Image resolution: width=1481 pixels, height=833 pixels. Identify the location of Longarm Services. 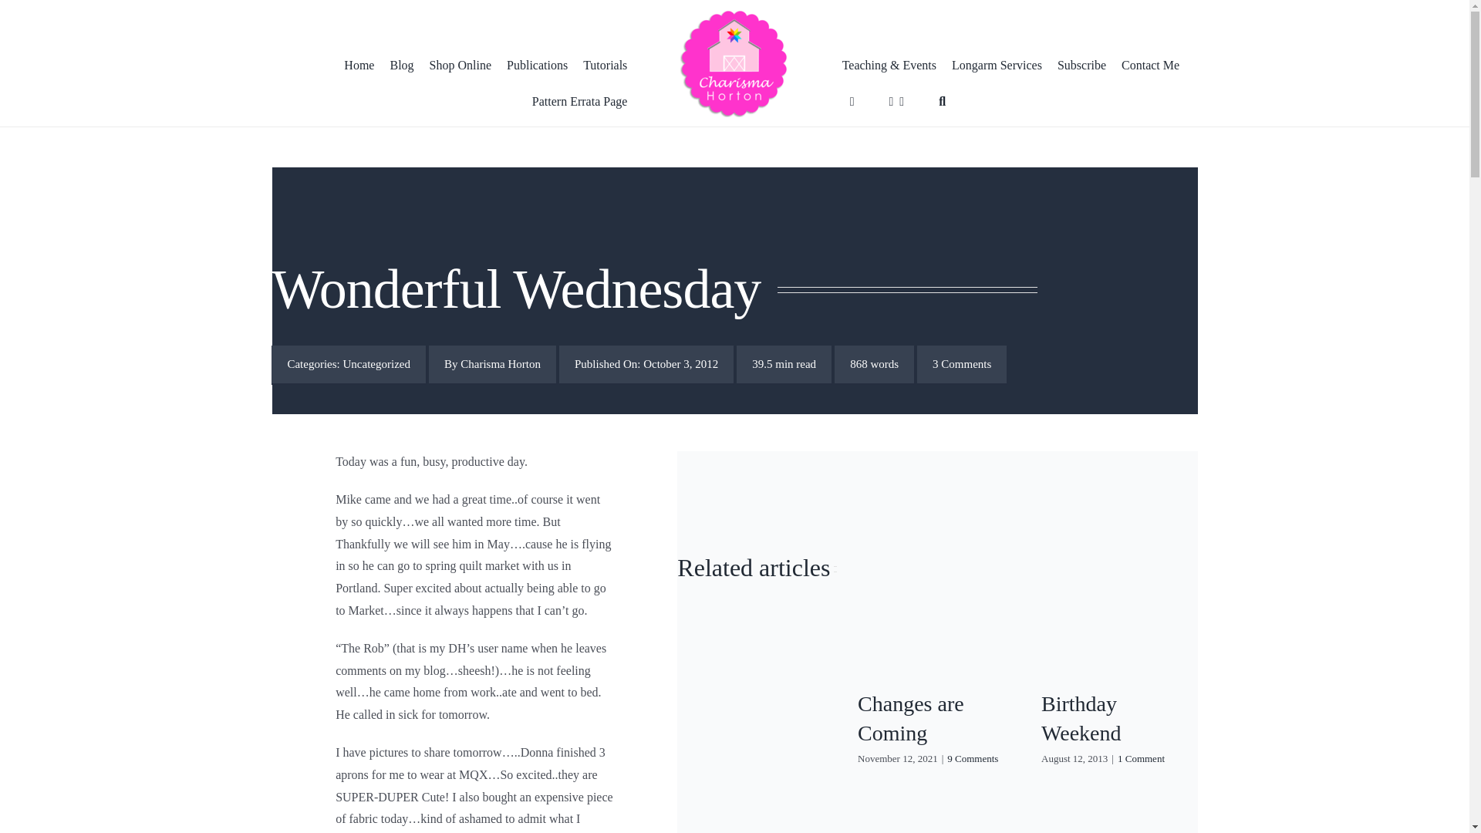
(997, 66).